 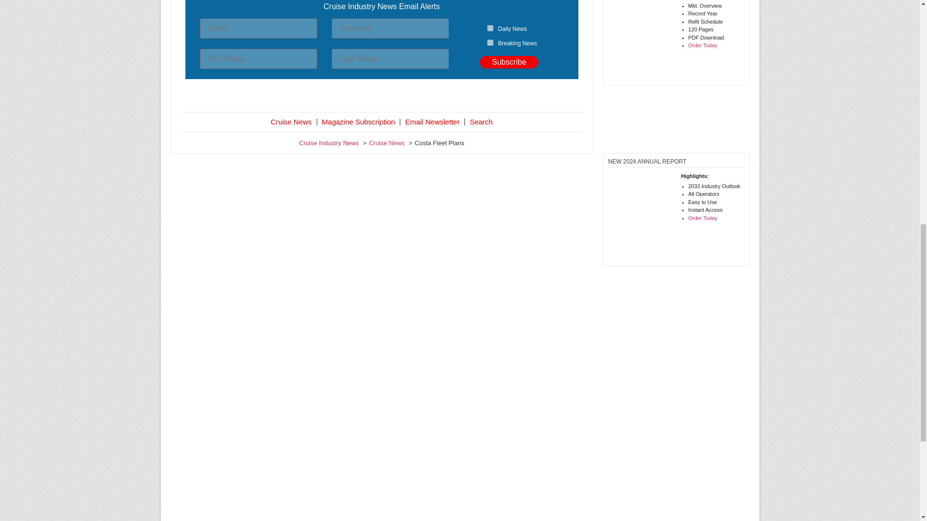 I want to click on 2, so click(x=490, y=42).